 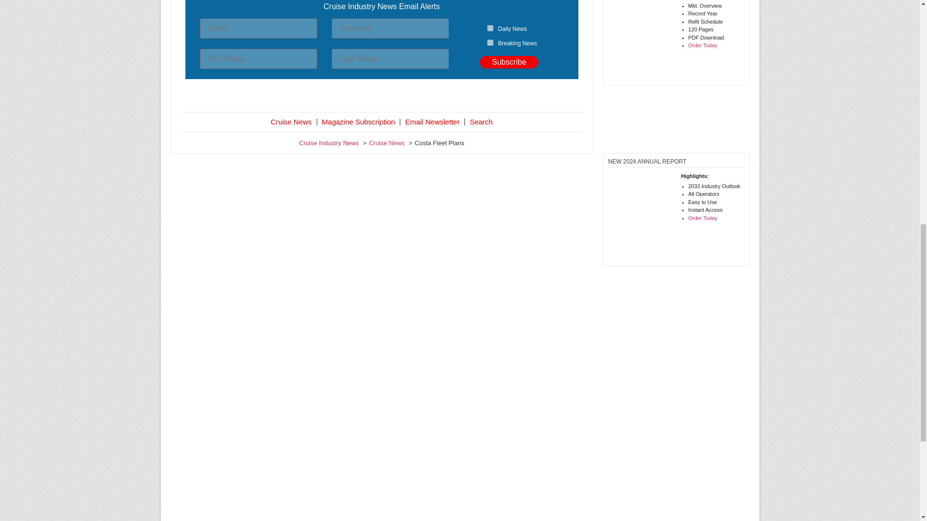 I want to click on 2, so click(x=490, y=42).